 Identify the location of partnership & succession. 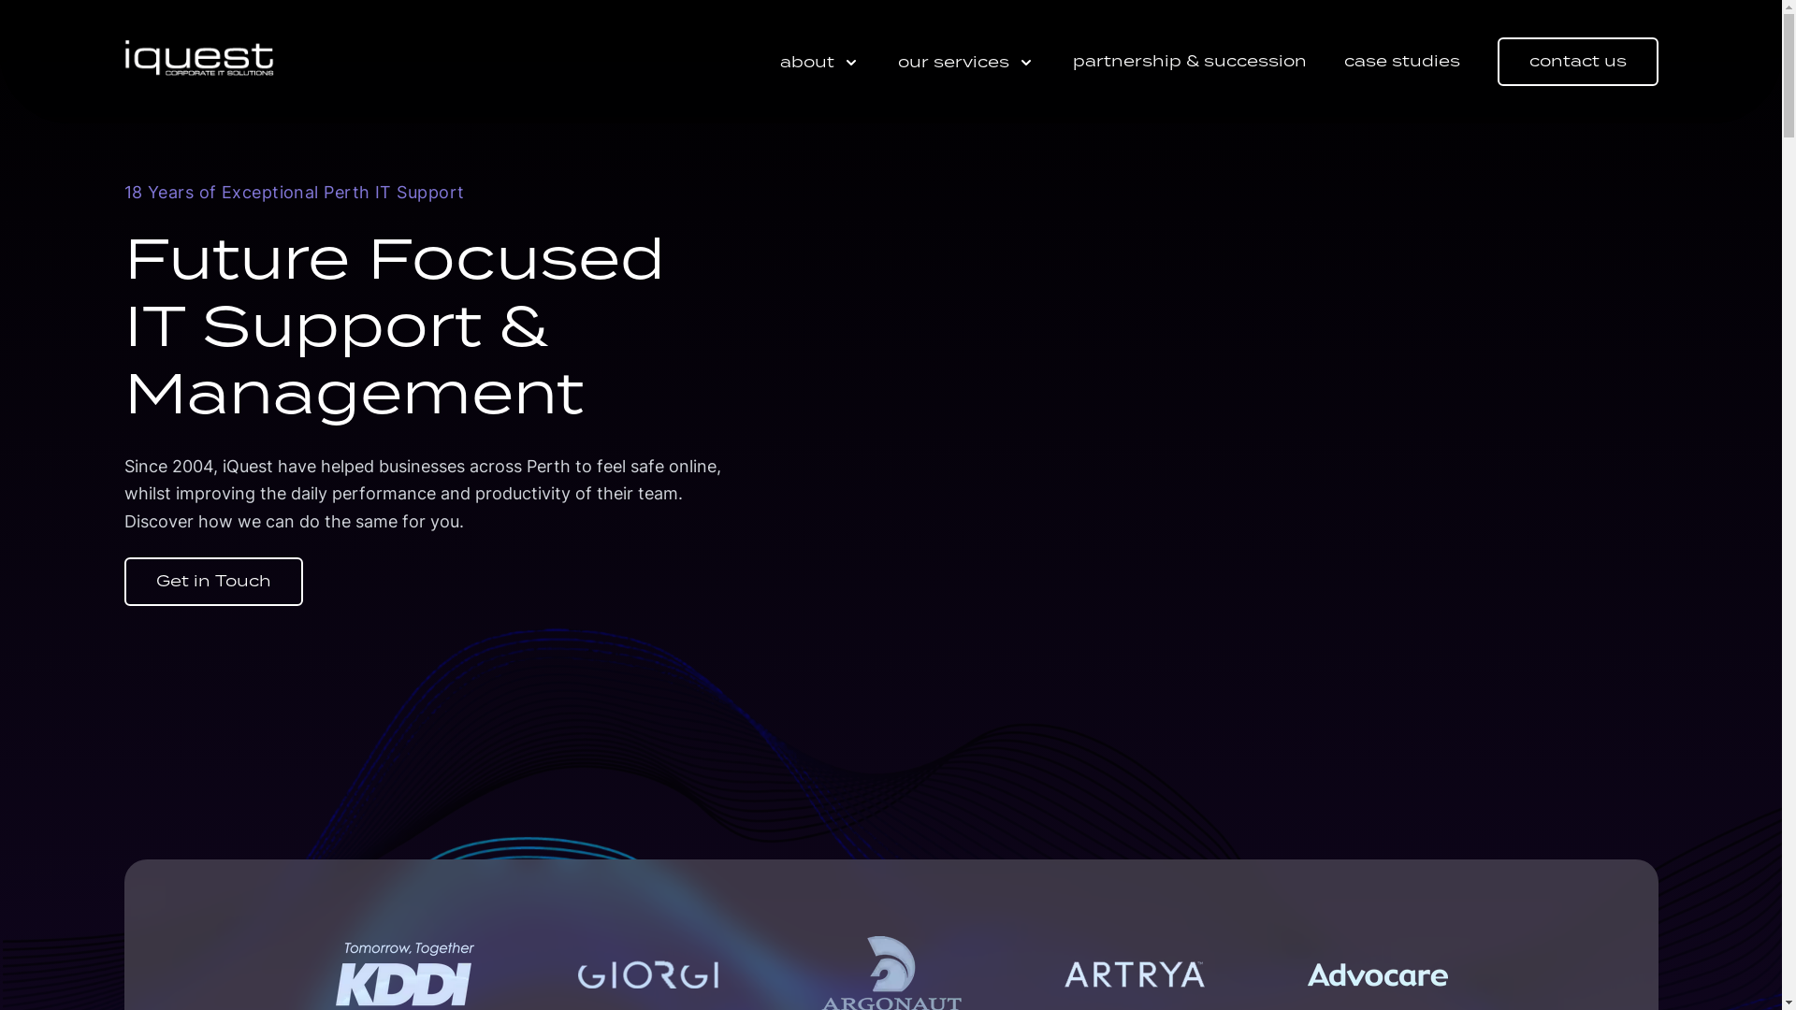
(1189, 62).